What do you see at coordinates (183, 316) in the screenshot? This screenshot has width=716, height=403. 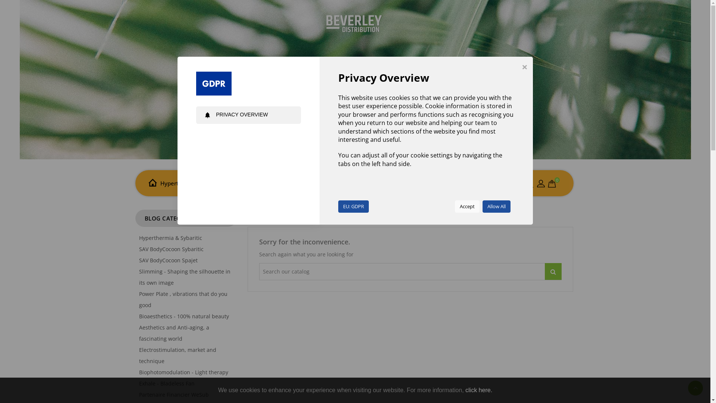 I see `Bioaesthetics - 100% natural beauty` at bounding box center [183, 316].